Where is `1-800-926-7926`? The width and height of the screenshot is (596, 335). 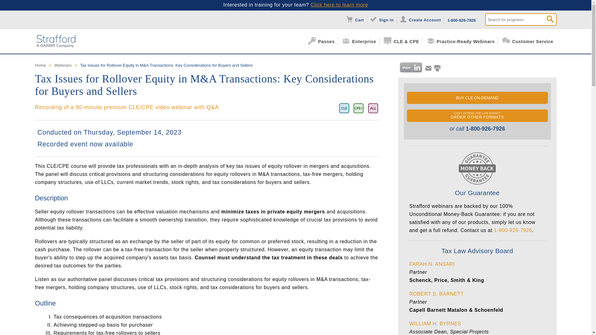 1-800-926-7926 is located at coordinates (461, 19).